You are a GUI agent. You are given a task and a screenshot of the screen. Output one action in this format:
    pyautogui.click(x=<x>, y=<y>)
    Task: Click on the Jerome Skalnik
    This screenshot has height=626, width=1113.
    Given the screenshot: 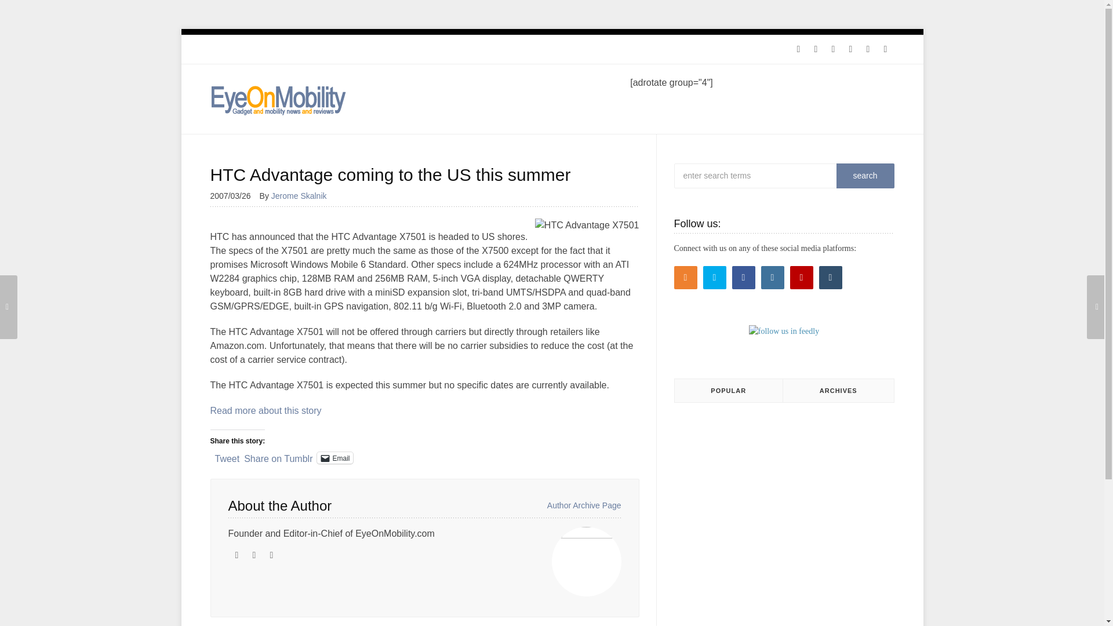 What is the action you would take?
    pyautogui.click(x=304, y=196)
    